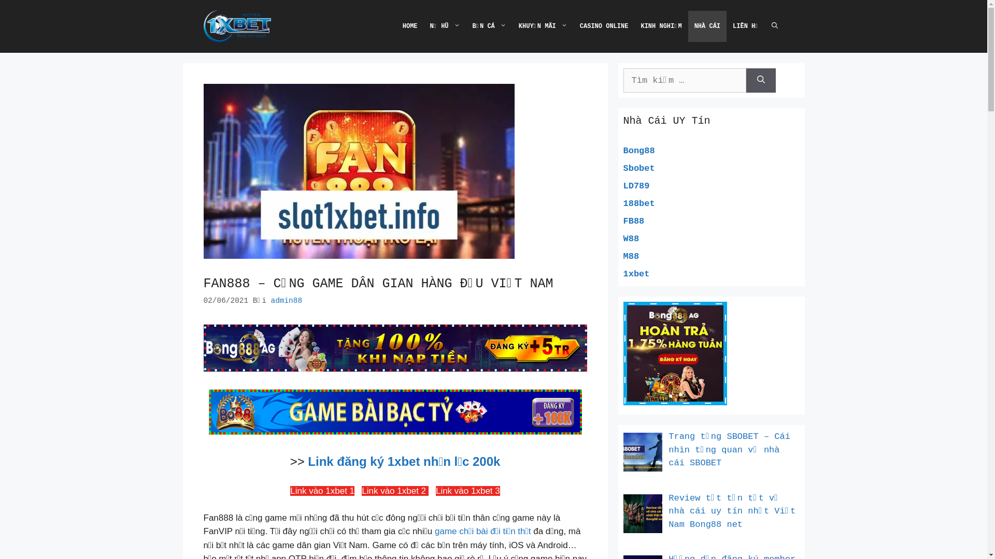 The image size is (995, 559). Describe the element at coordinates (237, 26) in the screenshot. I see `1xbett365.com` at that location.